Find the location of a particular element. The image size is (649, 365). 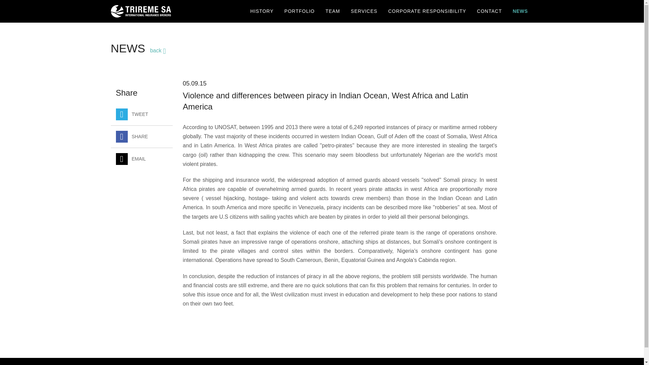

EMAIL is located at coordinates (142, 162).